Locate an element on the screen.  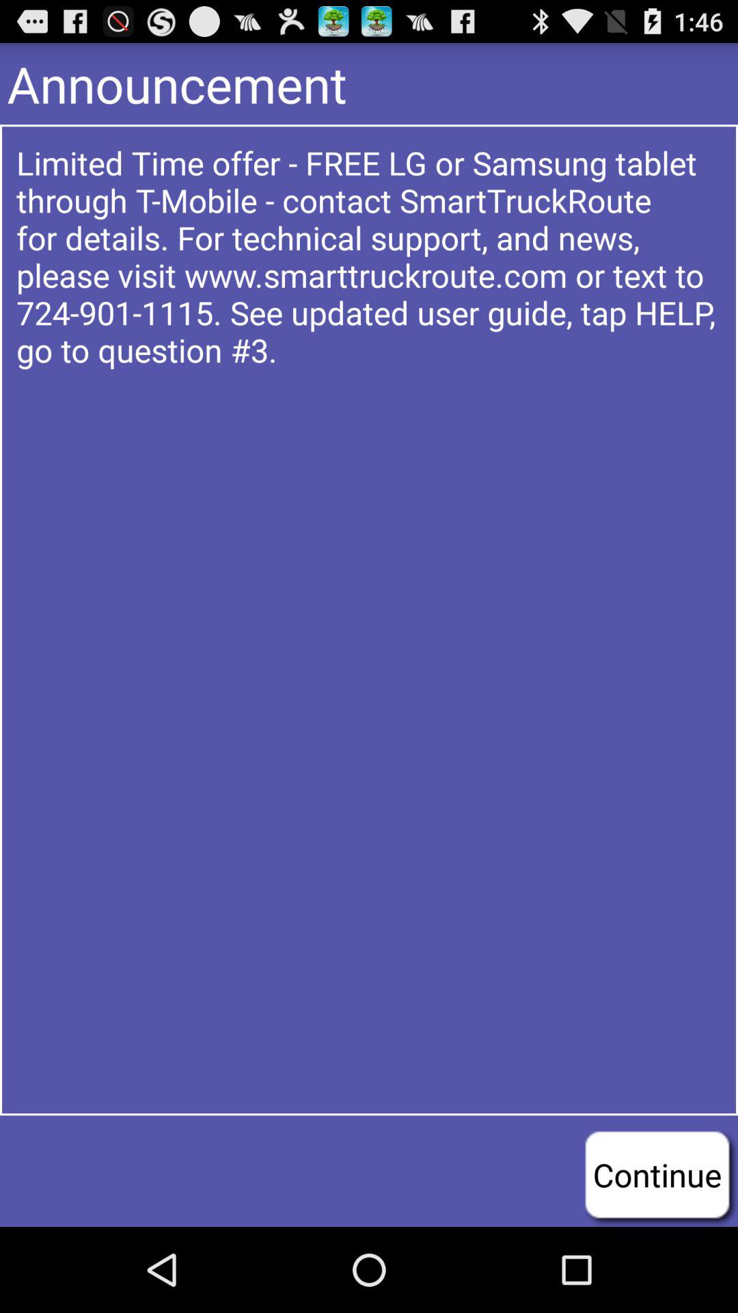
select the item at the bottom right corner is located at coordinates (657, 1174).